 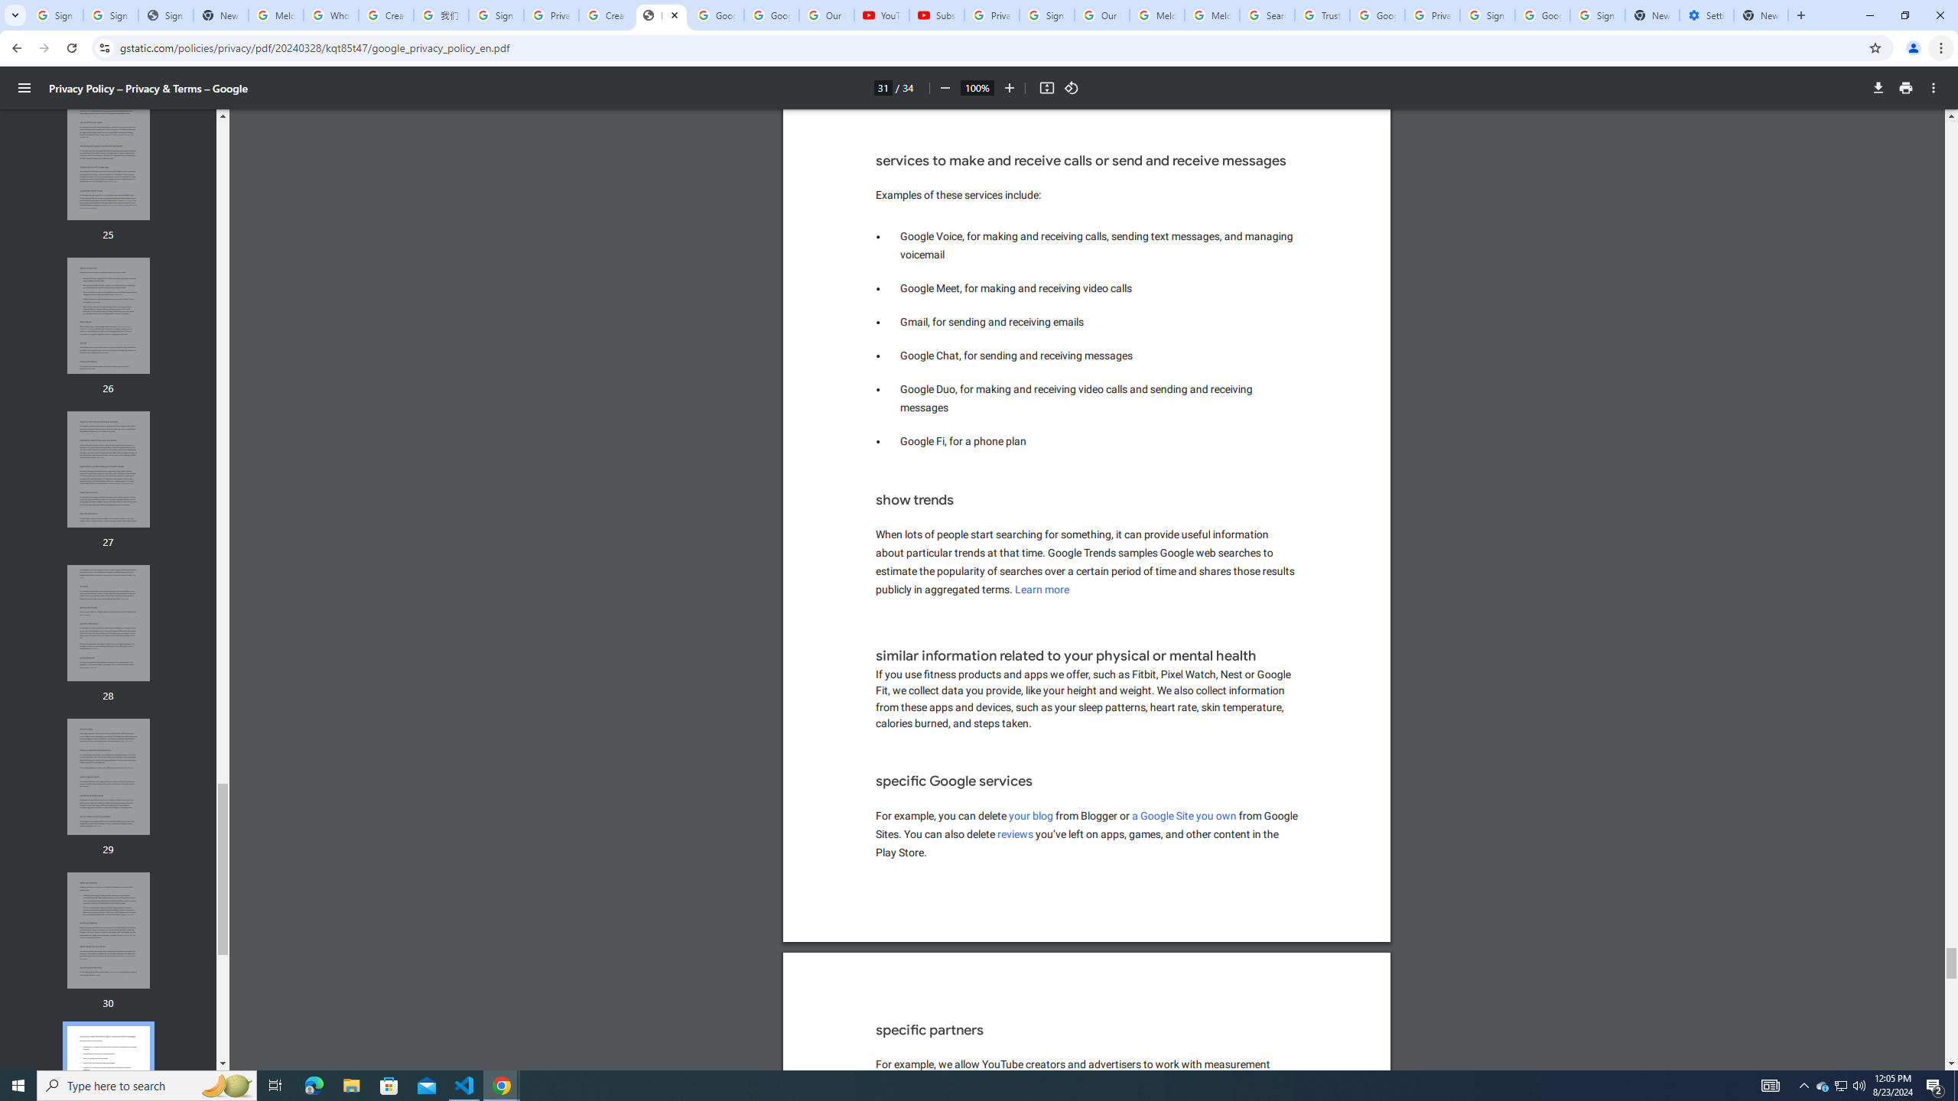 I want to click on Rotate counterclockwise, so click(x=1072, y=88).